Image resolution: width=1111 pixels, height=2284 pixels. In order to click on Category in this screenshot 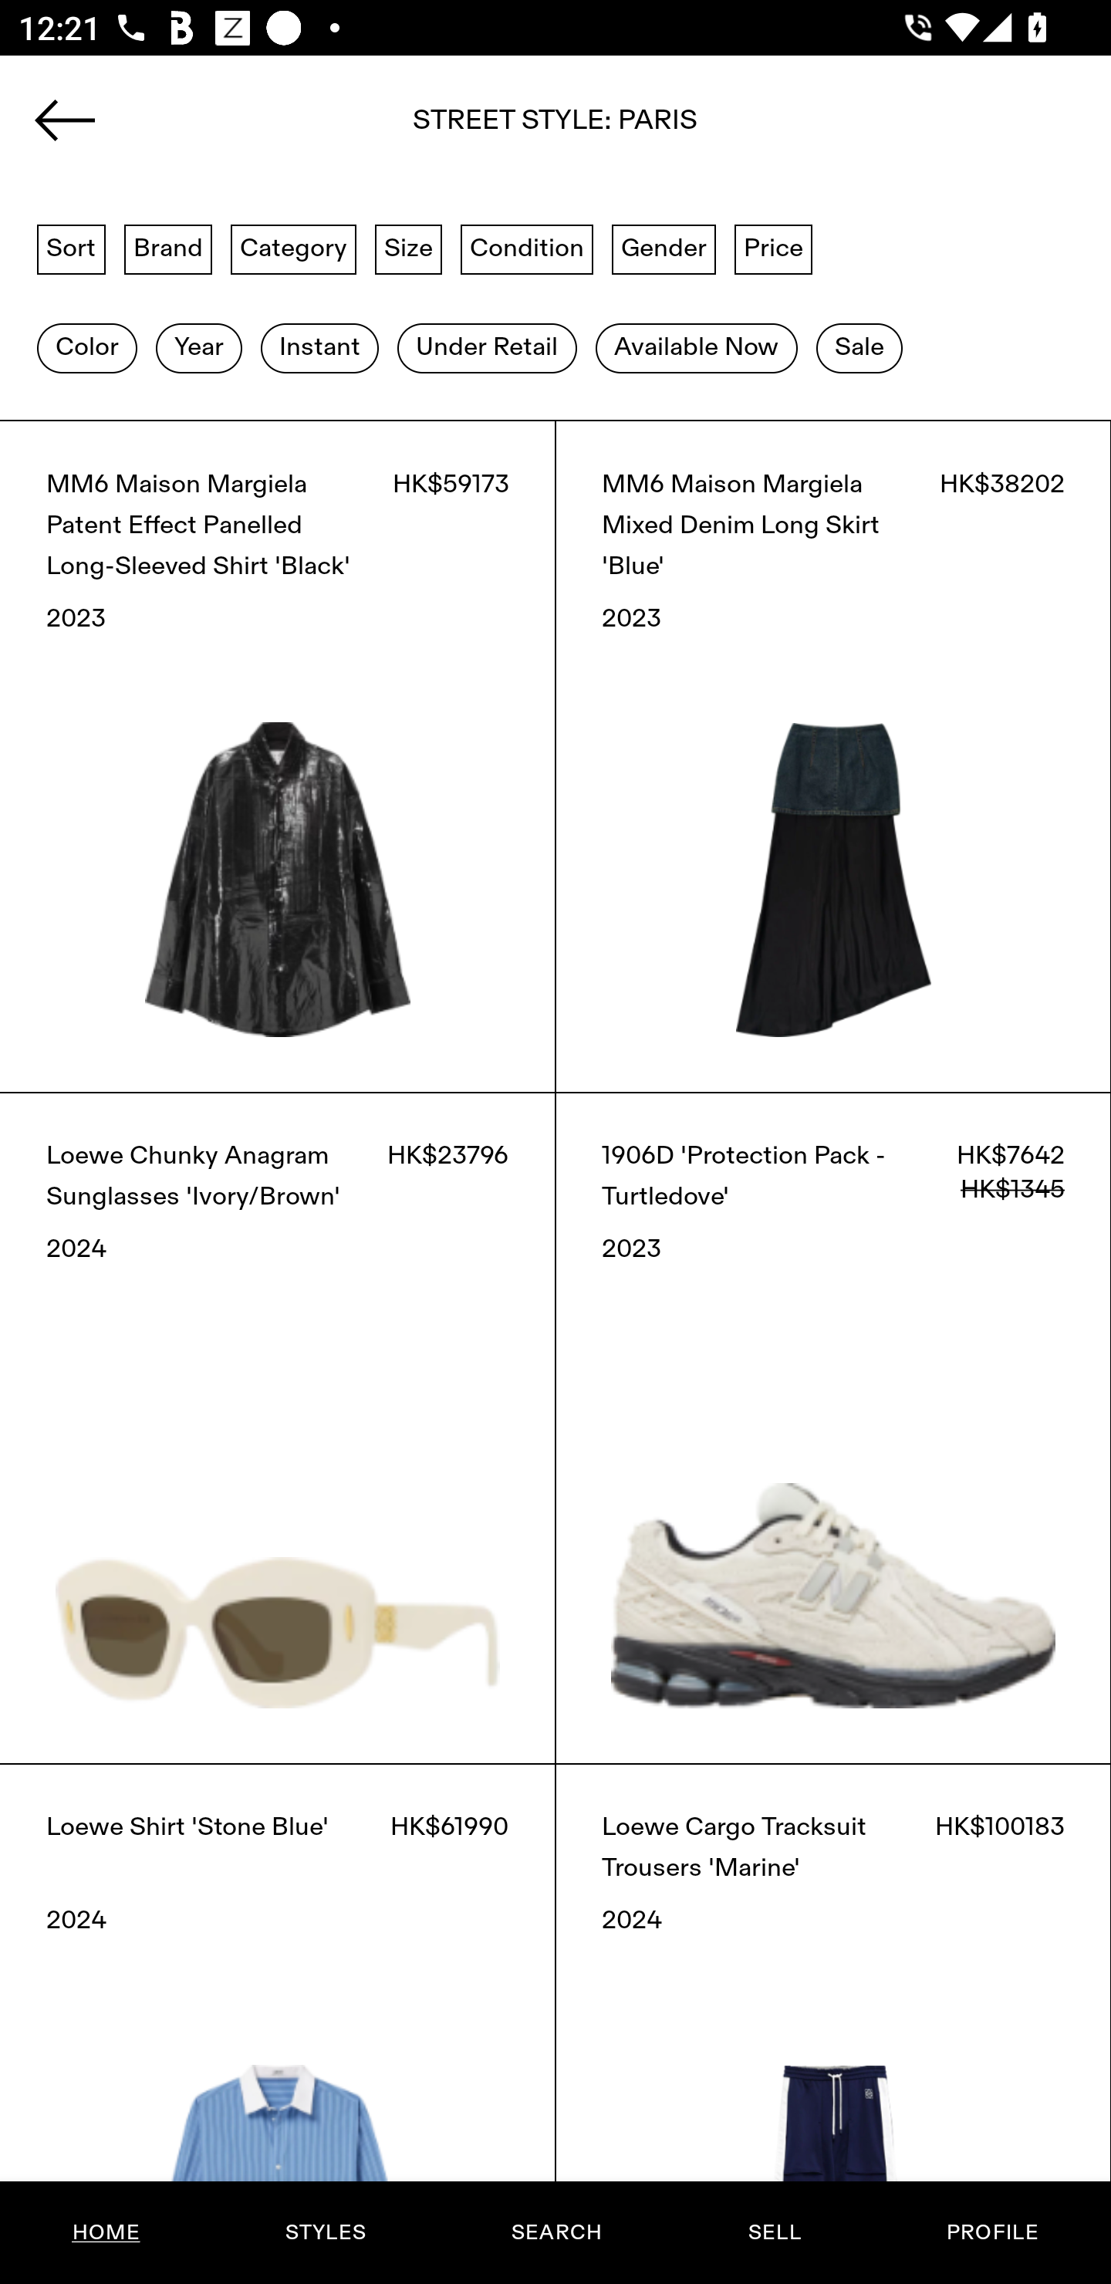, I will do `click(293, 248)`.